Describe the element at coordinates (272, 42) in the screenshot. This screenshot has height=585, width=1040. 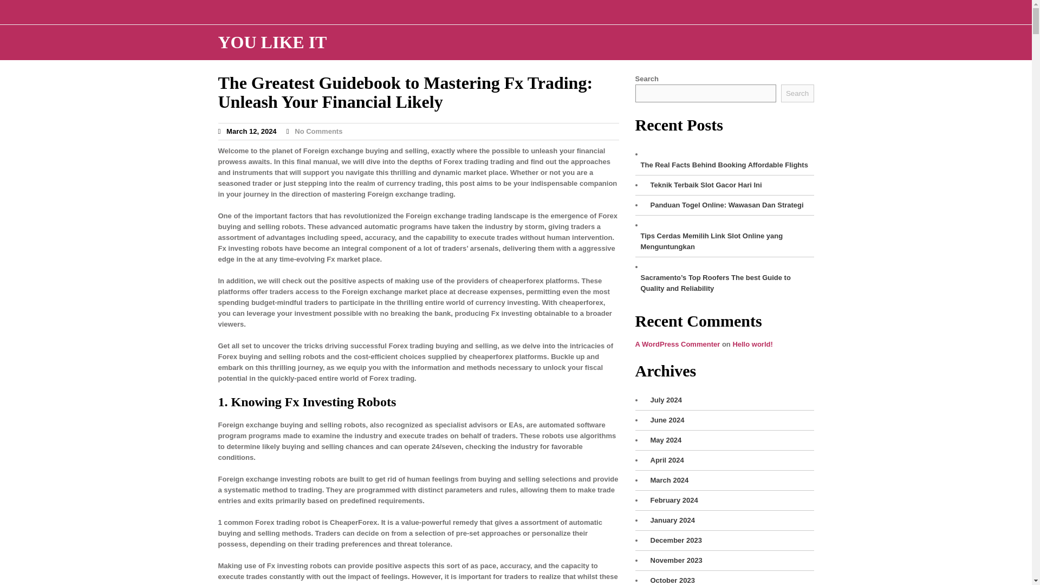
I see `YOU LIKE IT` at that location.